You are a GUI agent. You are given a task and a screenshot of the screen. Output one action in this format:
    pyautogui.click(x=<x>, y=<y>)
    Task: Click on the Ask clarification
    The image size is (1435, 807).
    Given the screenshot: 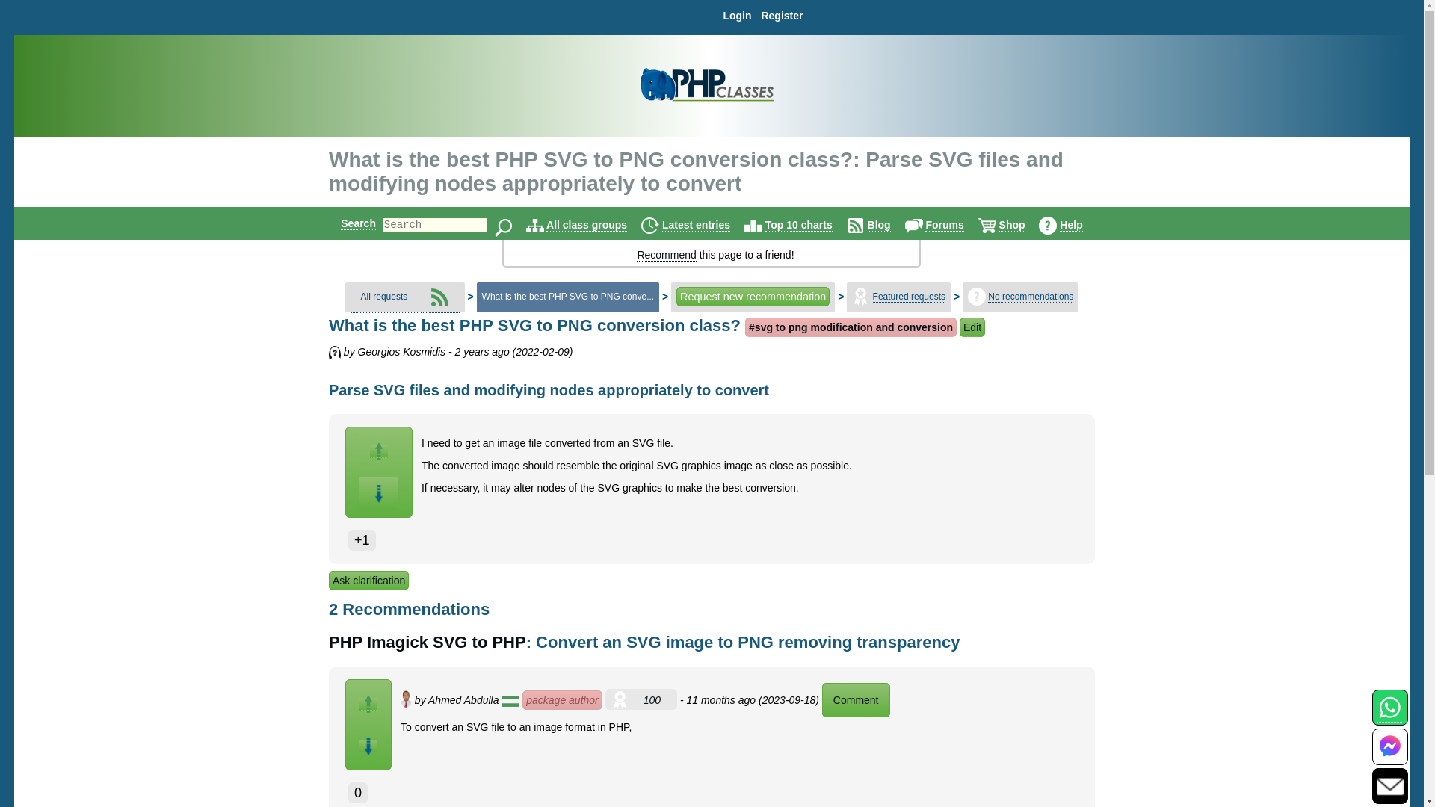 What is the action you would take?
    pyautogui.click(x=368, y=580)
    